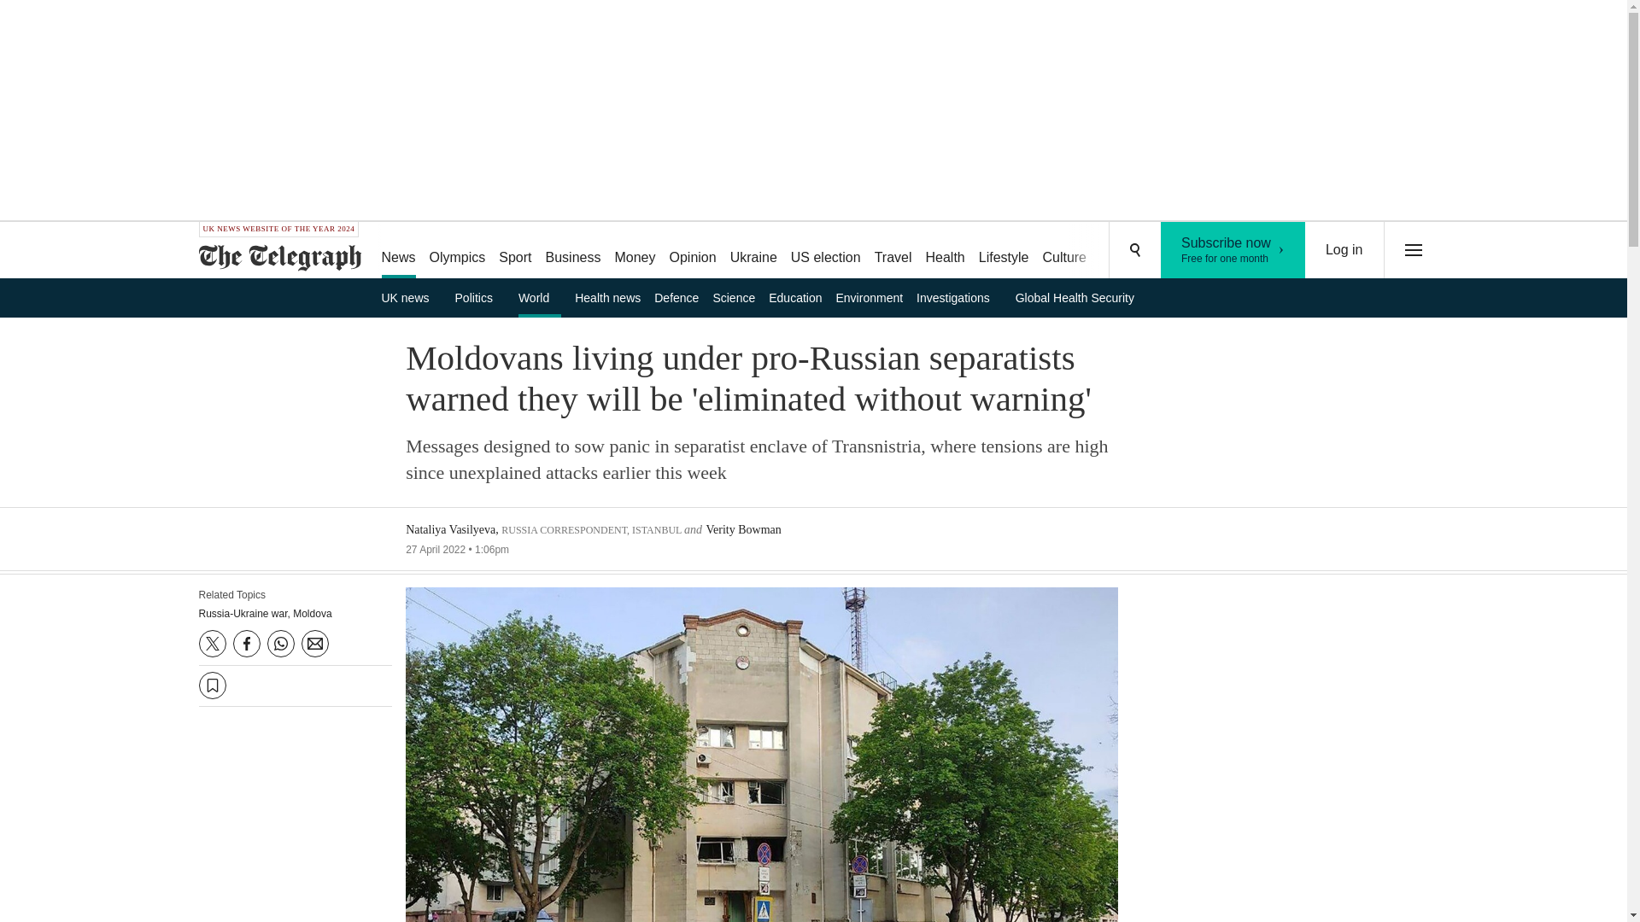  What do you see at coordinates (1233, 250) in the screenshot?
I see `Lifestyle` at bounding box center [1233, 250].